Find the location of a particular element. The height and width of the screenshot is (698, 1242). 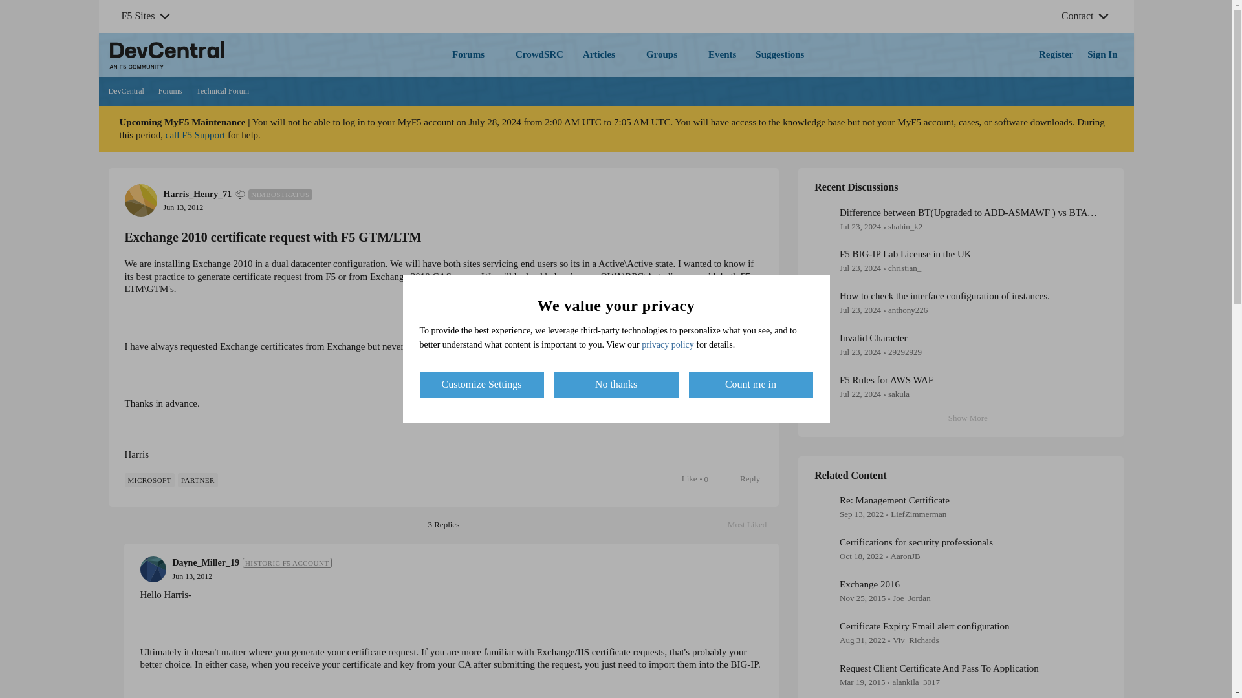

Re: Management Certificate is located at coordinates (894, 500).